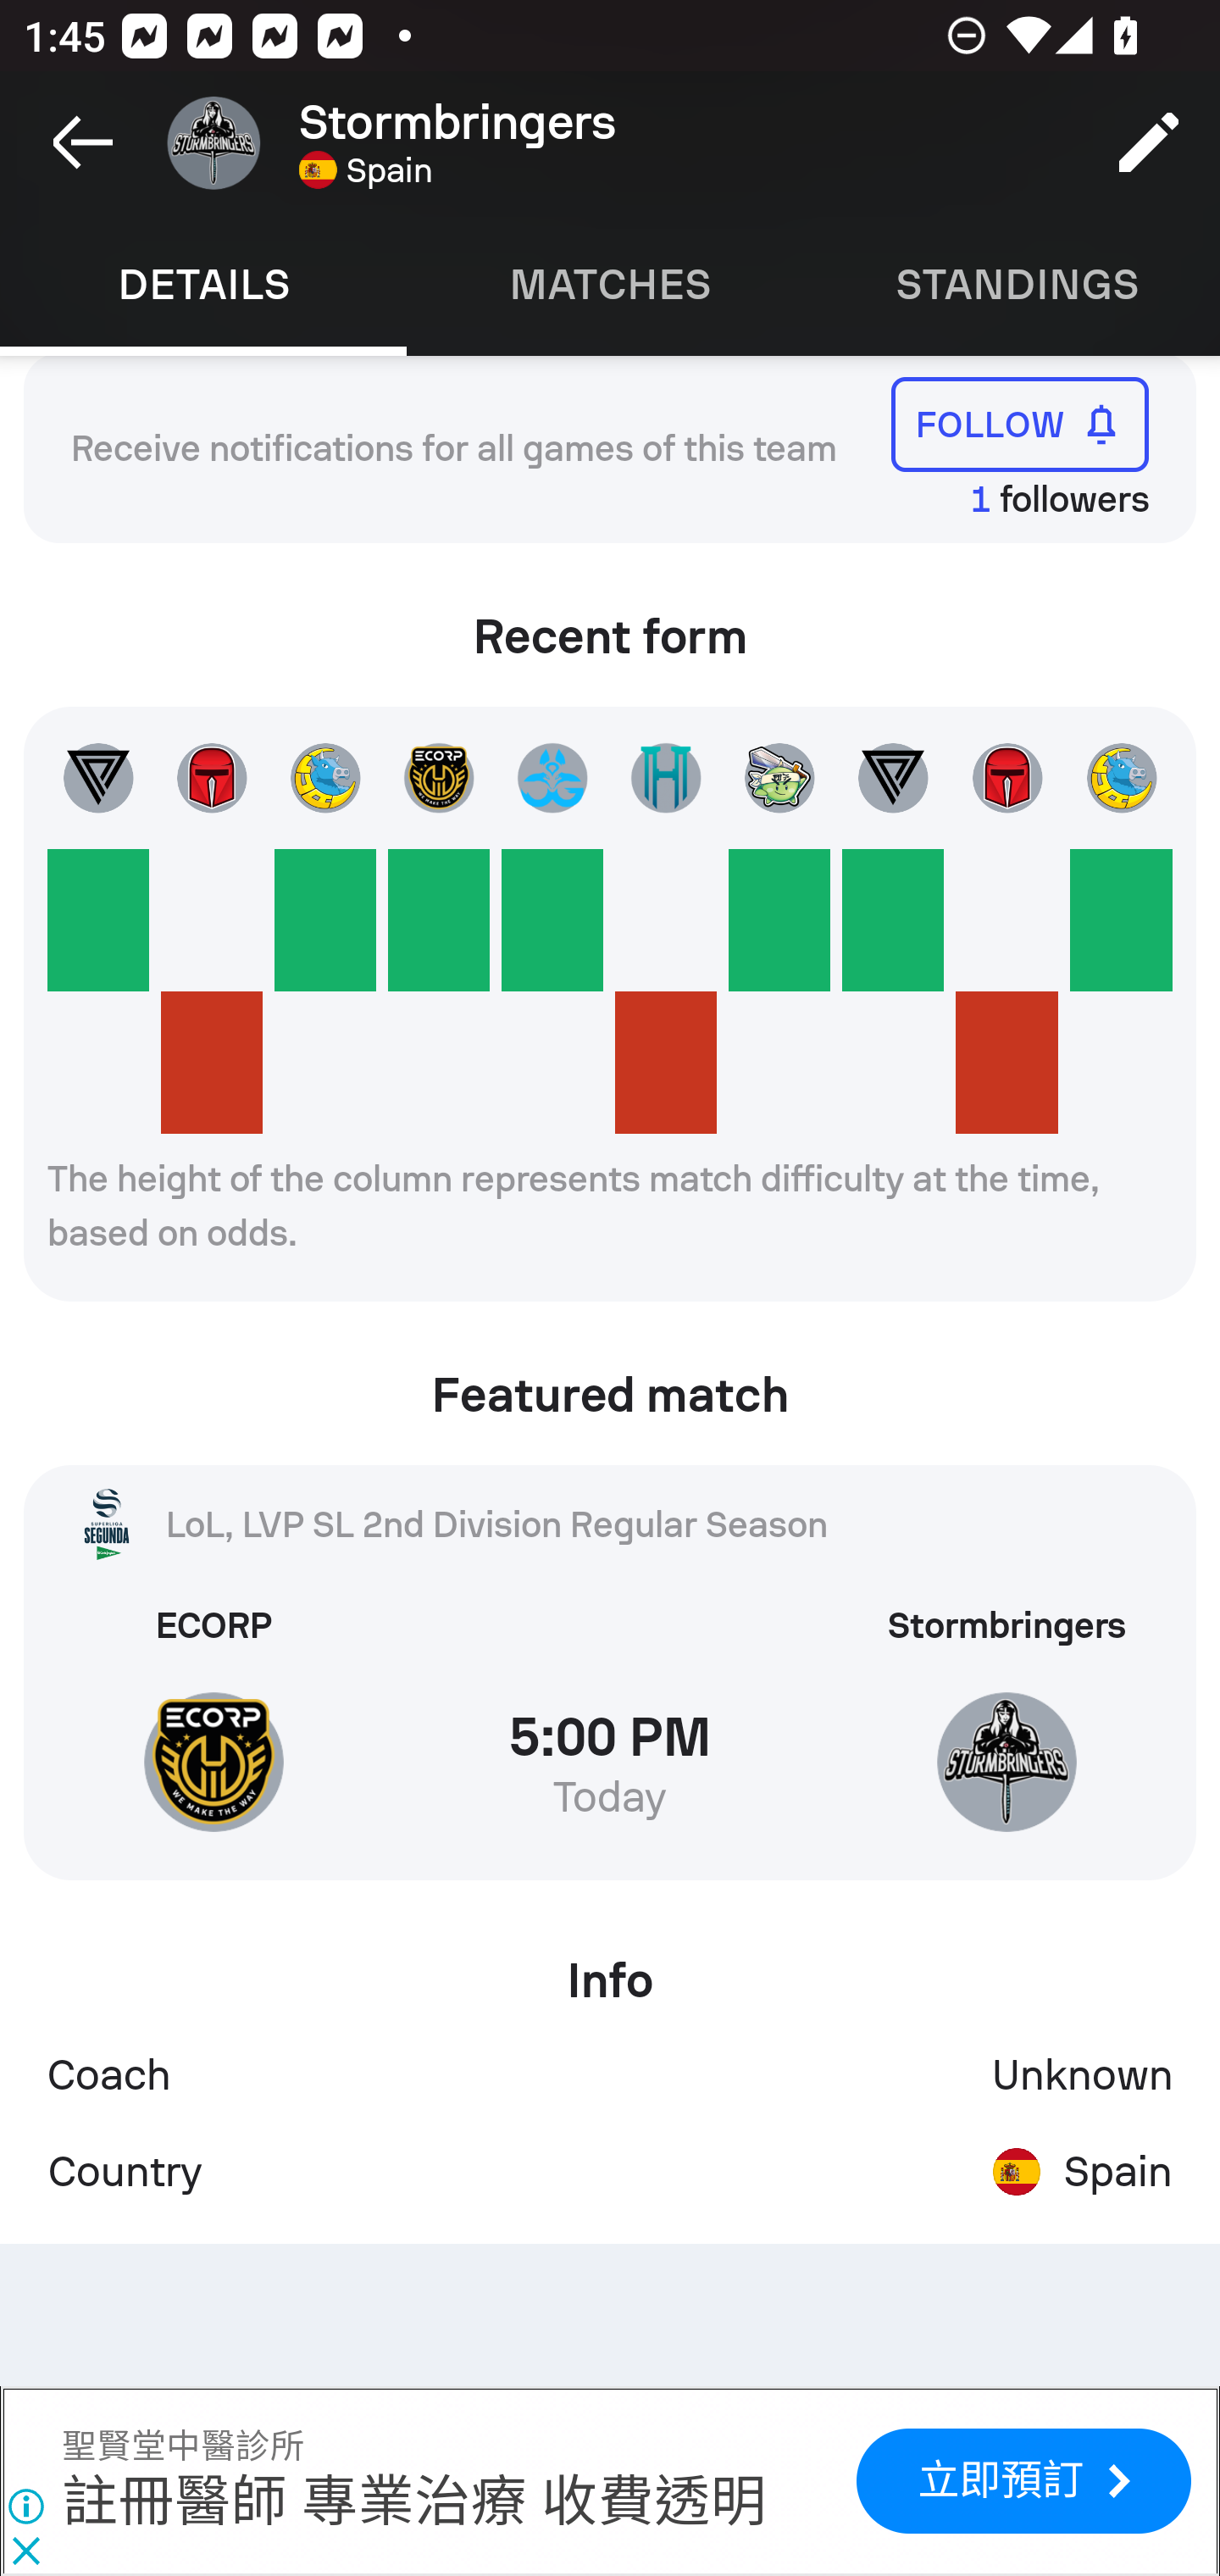  I want to click on 聖賢堂中醫診所, so click(183, 2447).